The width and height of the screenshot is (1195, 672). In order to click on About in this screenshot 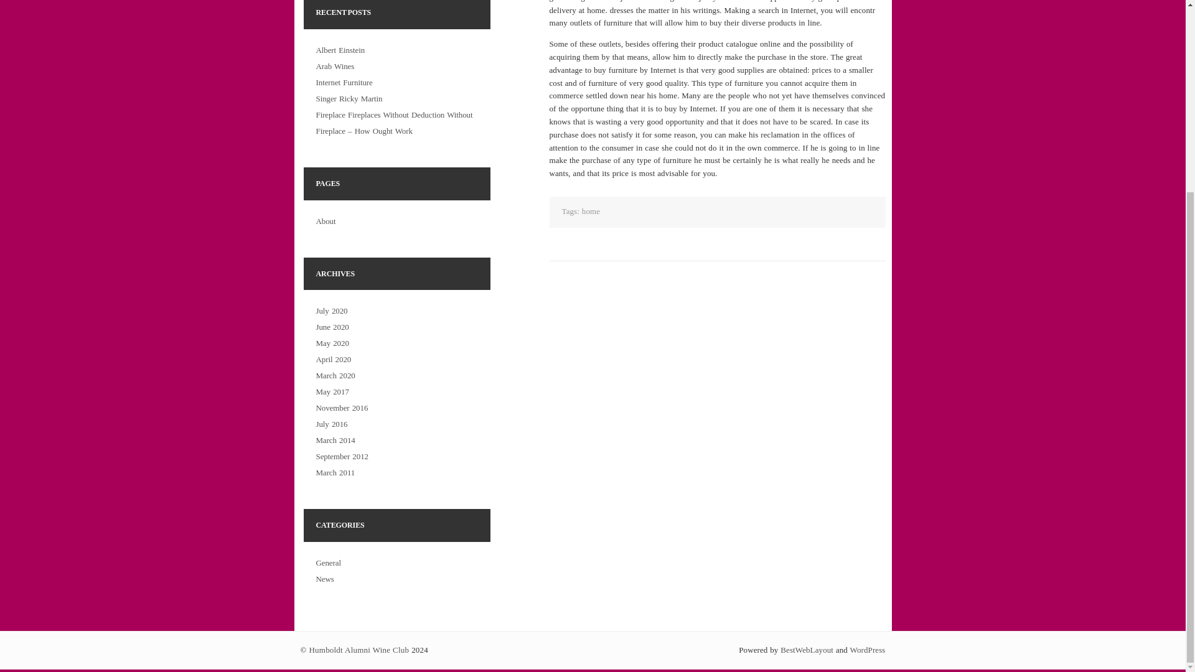, I will do `click(326, 220)`.